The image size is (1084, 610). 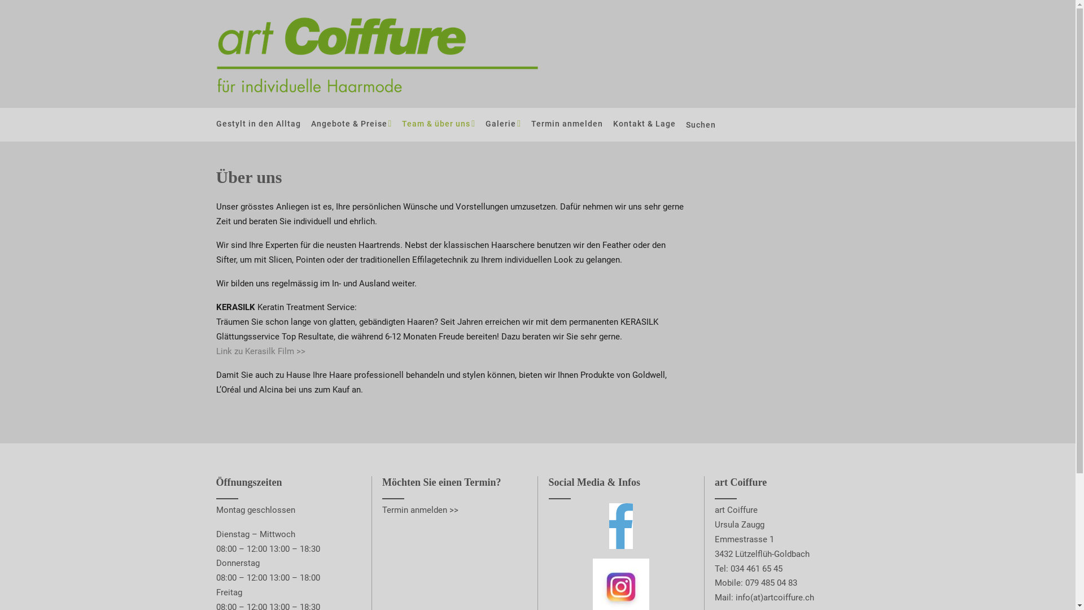 I want to click on Gestylt in den Alltag, so click(x=258, y=124).